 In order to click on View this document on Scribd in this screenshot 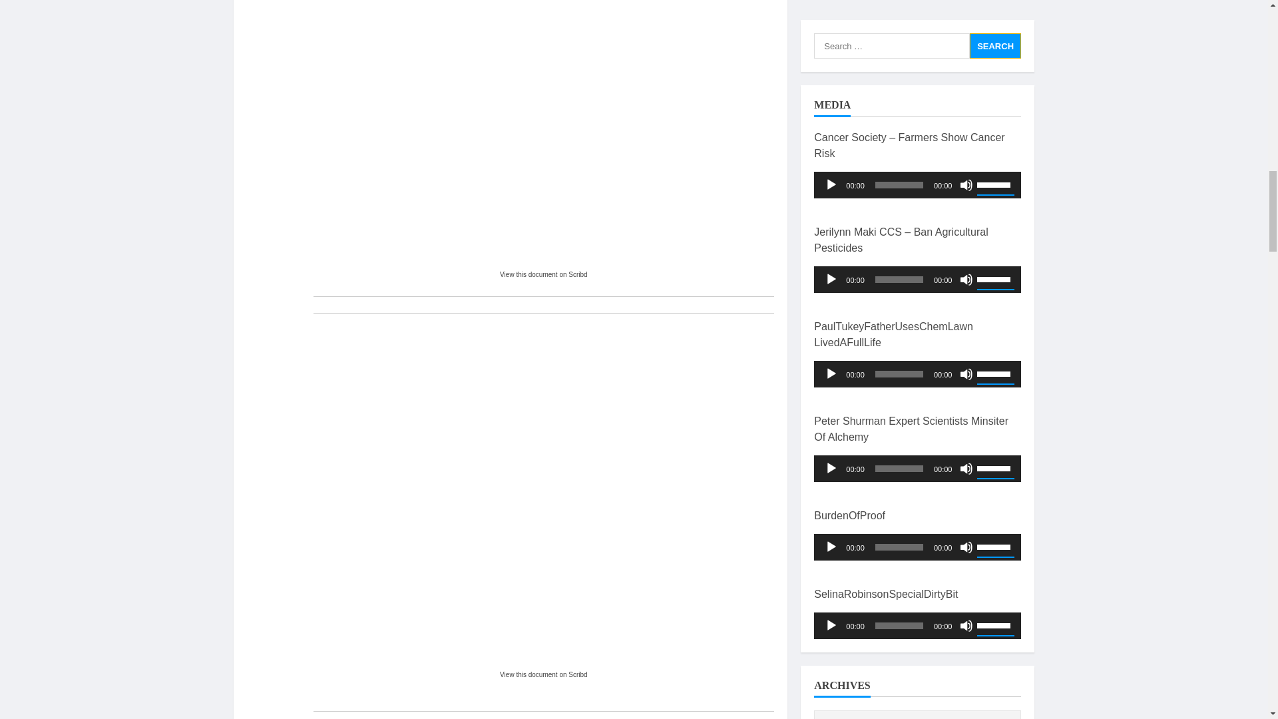, I will do `click(543, 674)`.